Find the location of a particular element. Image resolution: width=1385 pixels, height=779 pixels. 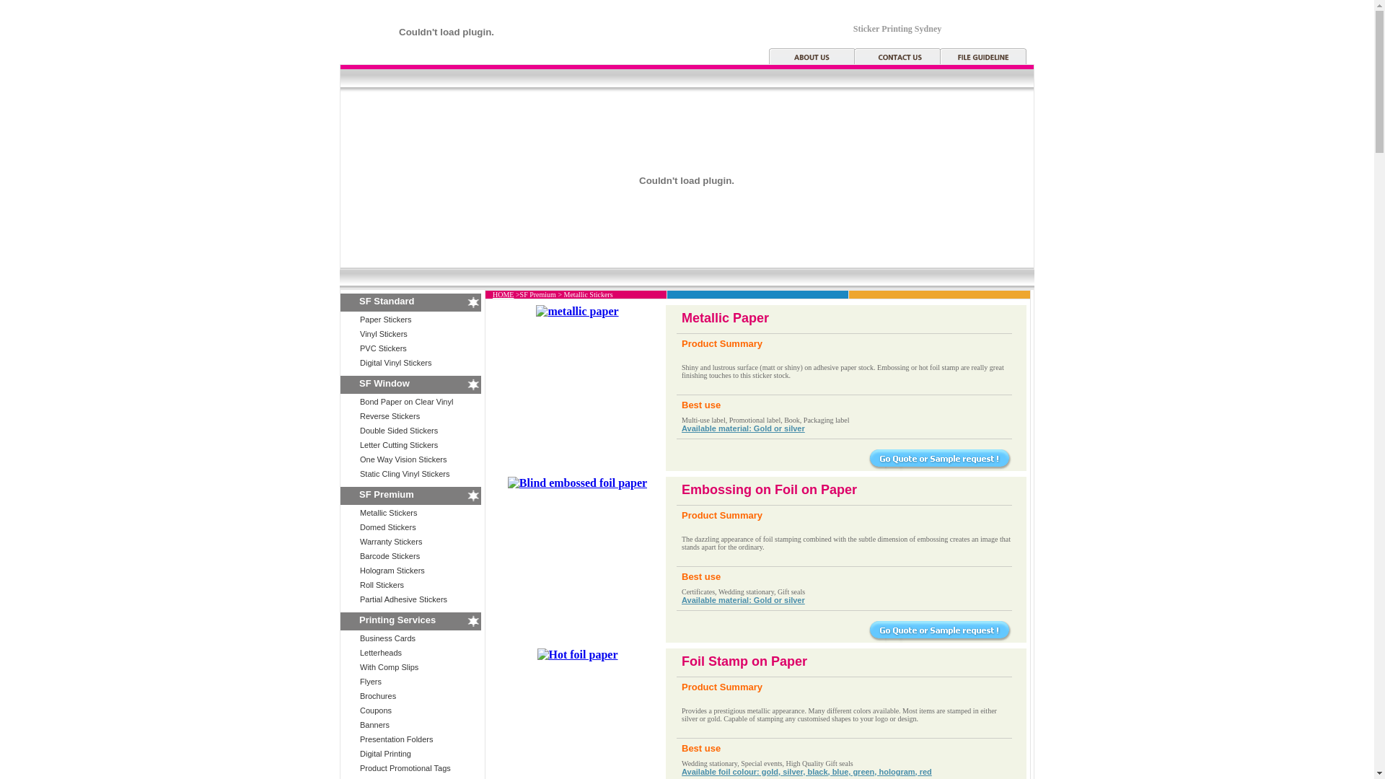

PVC Stickers is located at coordinates (384, 348).